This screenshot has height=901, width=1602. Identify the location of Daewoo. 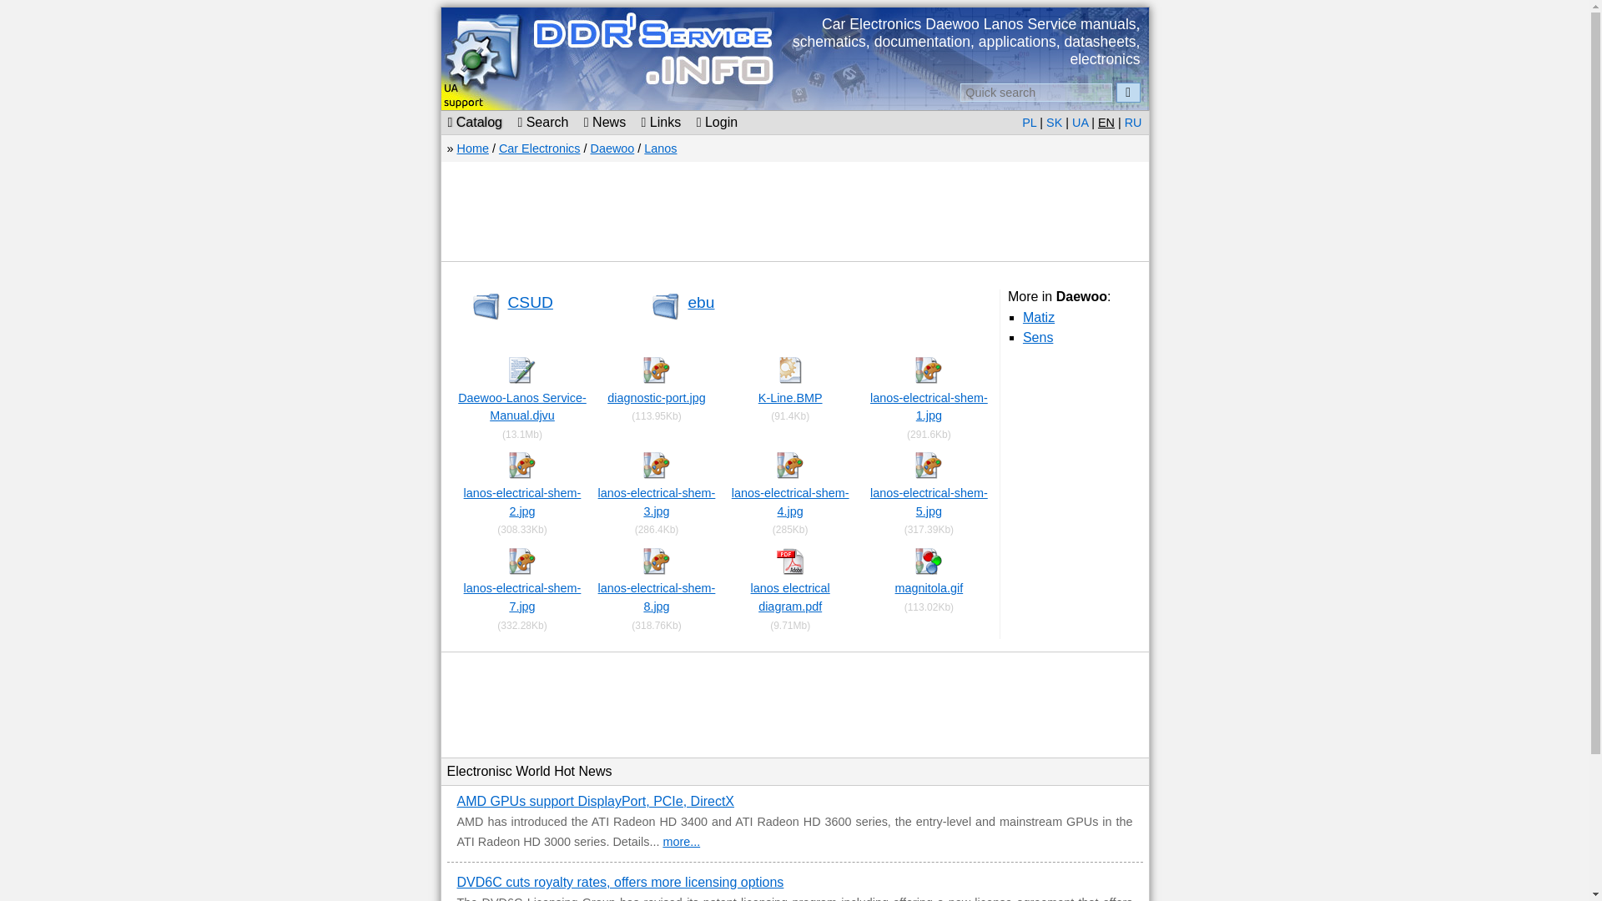
(612, 148).